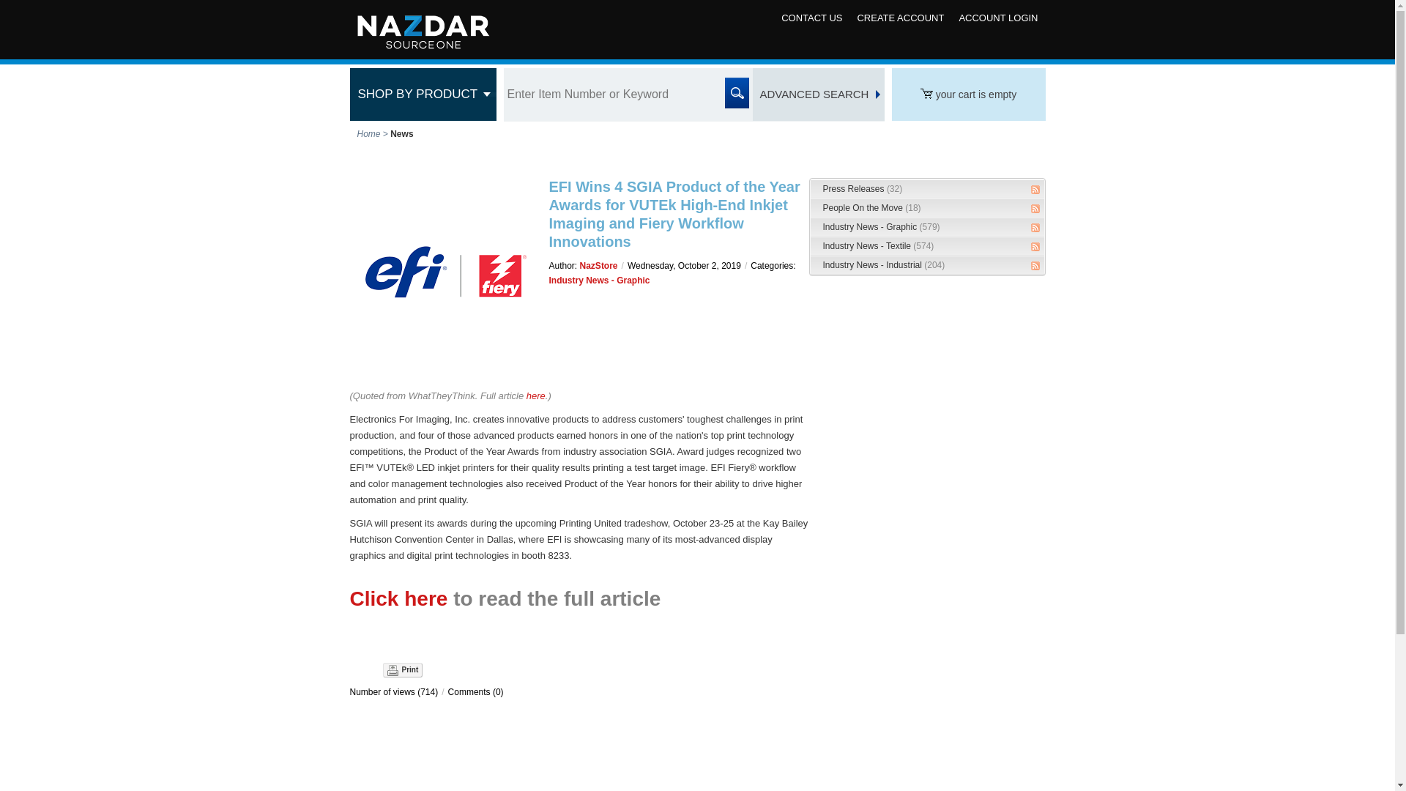 This screenshot has height=791, width=1406. I want to click on People On the Move, so click(871, 207).